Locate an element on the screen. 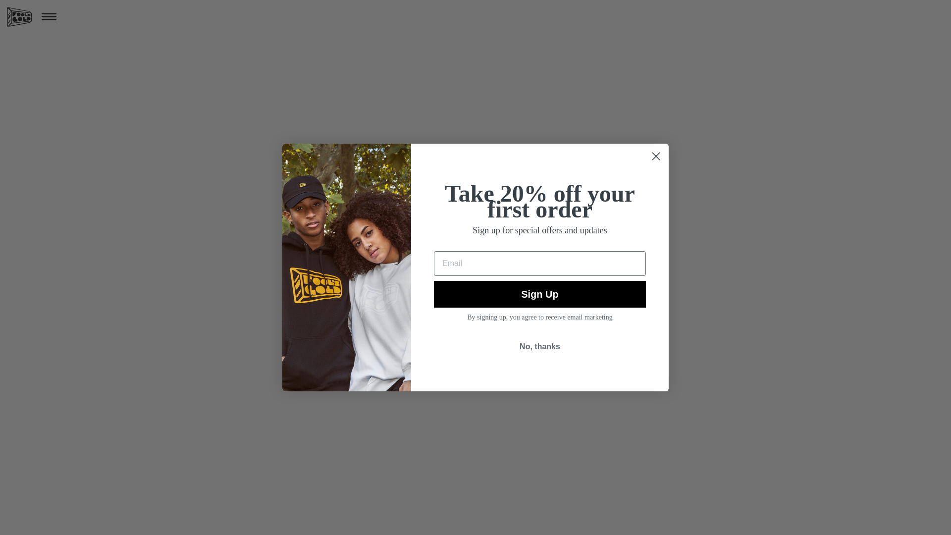 The image size is (951, 535). Sign Up is located at coordinates (539, 294).